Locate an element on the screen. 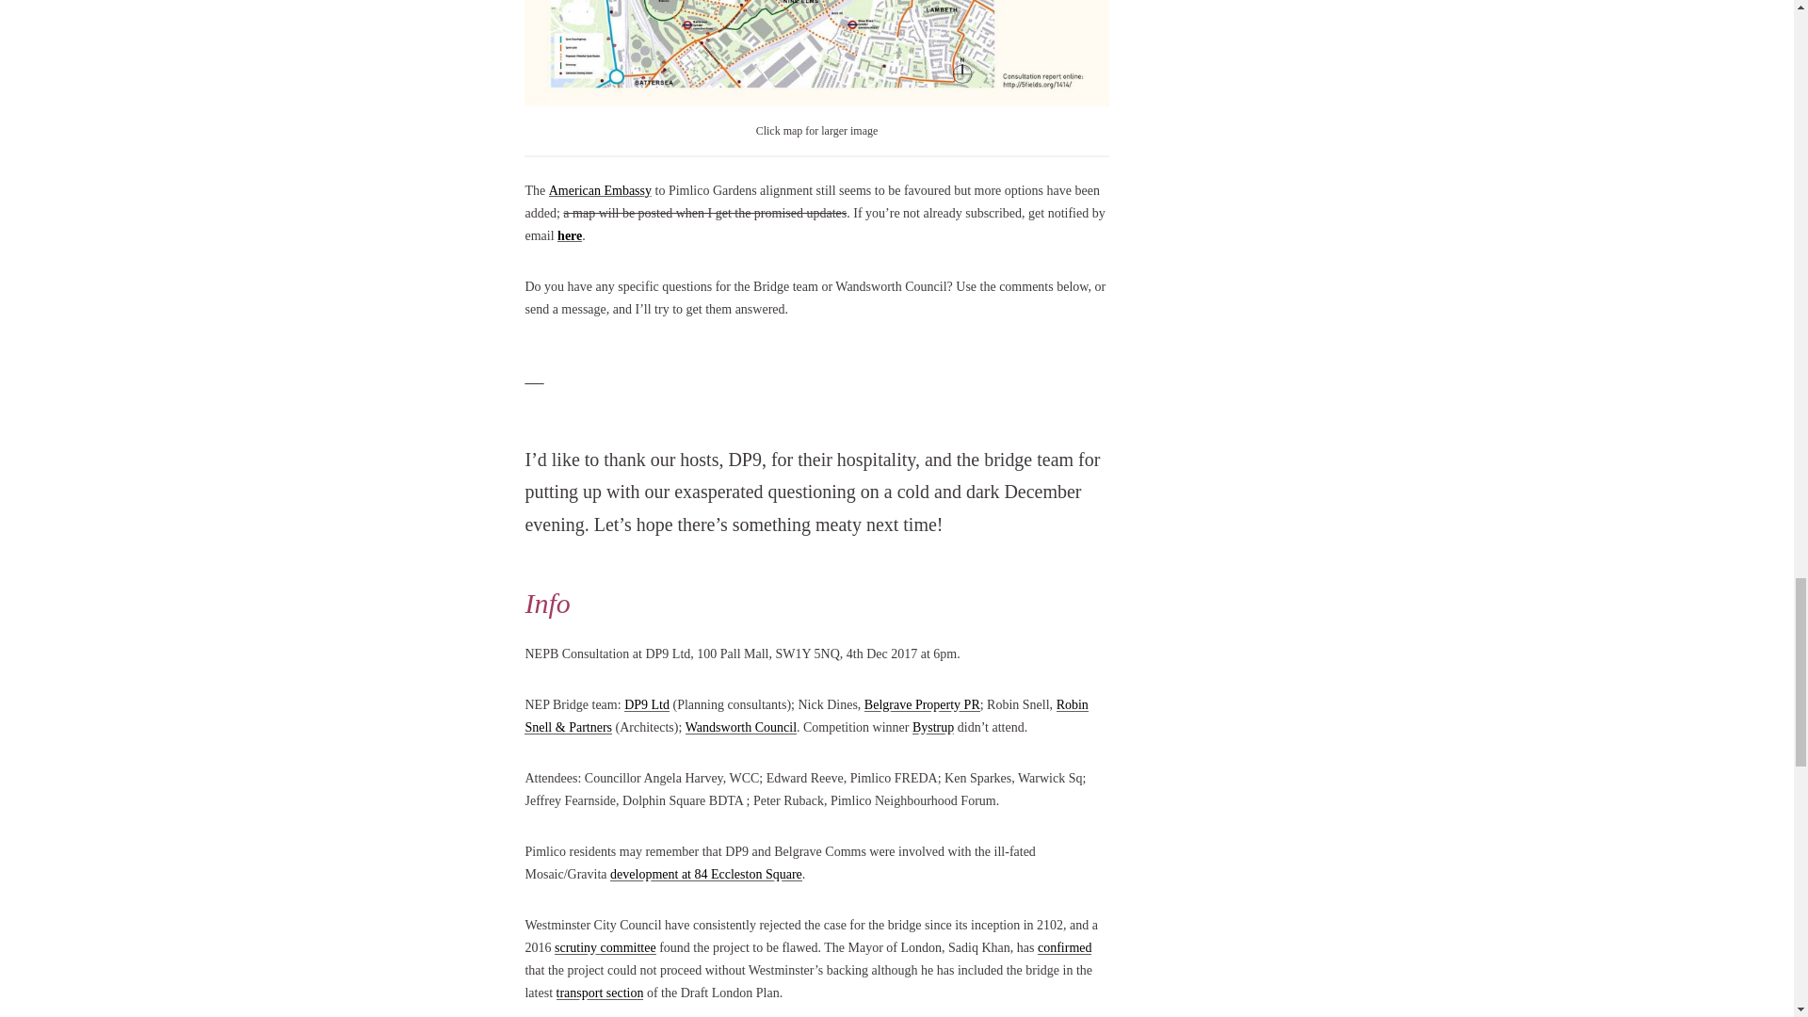 Image resolution: width=1808 pixels, height=1017 pixels. transport section is located at coordinates (600, 993).